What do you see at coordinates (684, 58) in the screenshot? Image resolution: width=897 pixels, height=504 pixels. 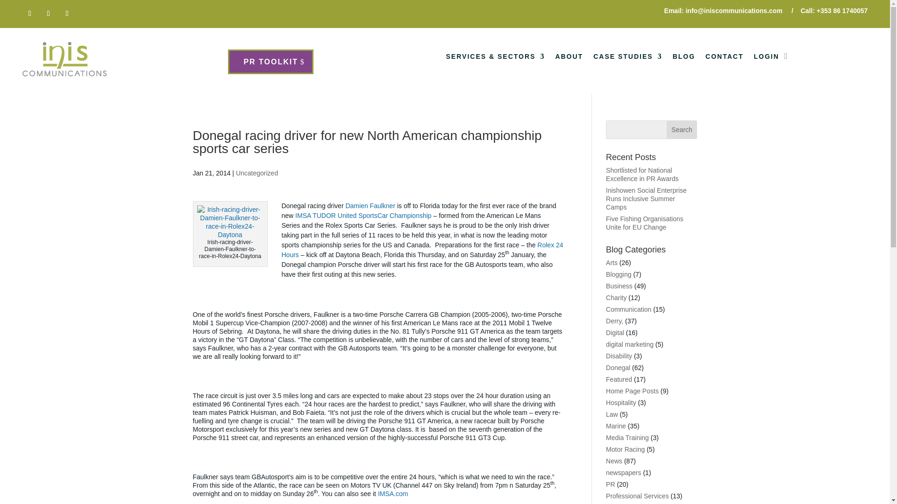 I see `BLOG` at bounding box center [684, 58].